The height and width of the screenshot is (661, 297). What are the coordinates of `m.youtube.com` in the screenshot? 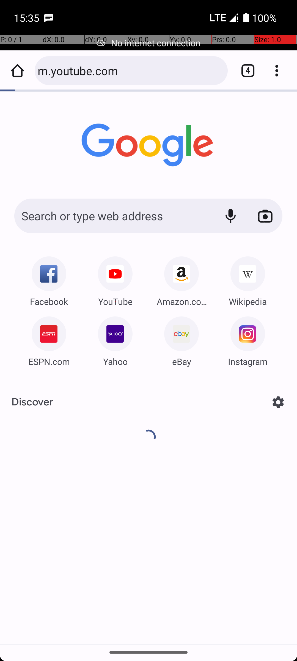 It's located at (130, 71).